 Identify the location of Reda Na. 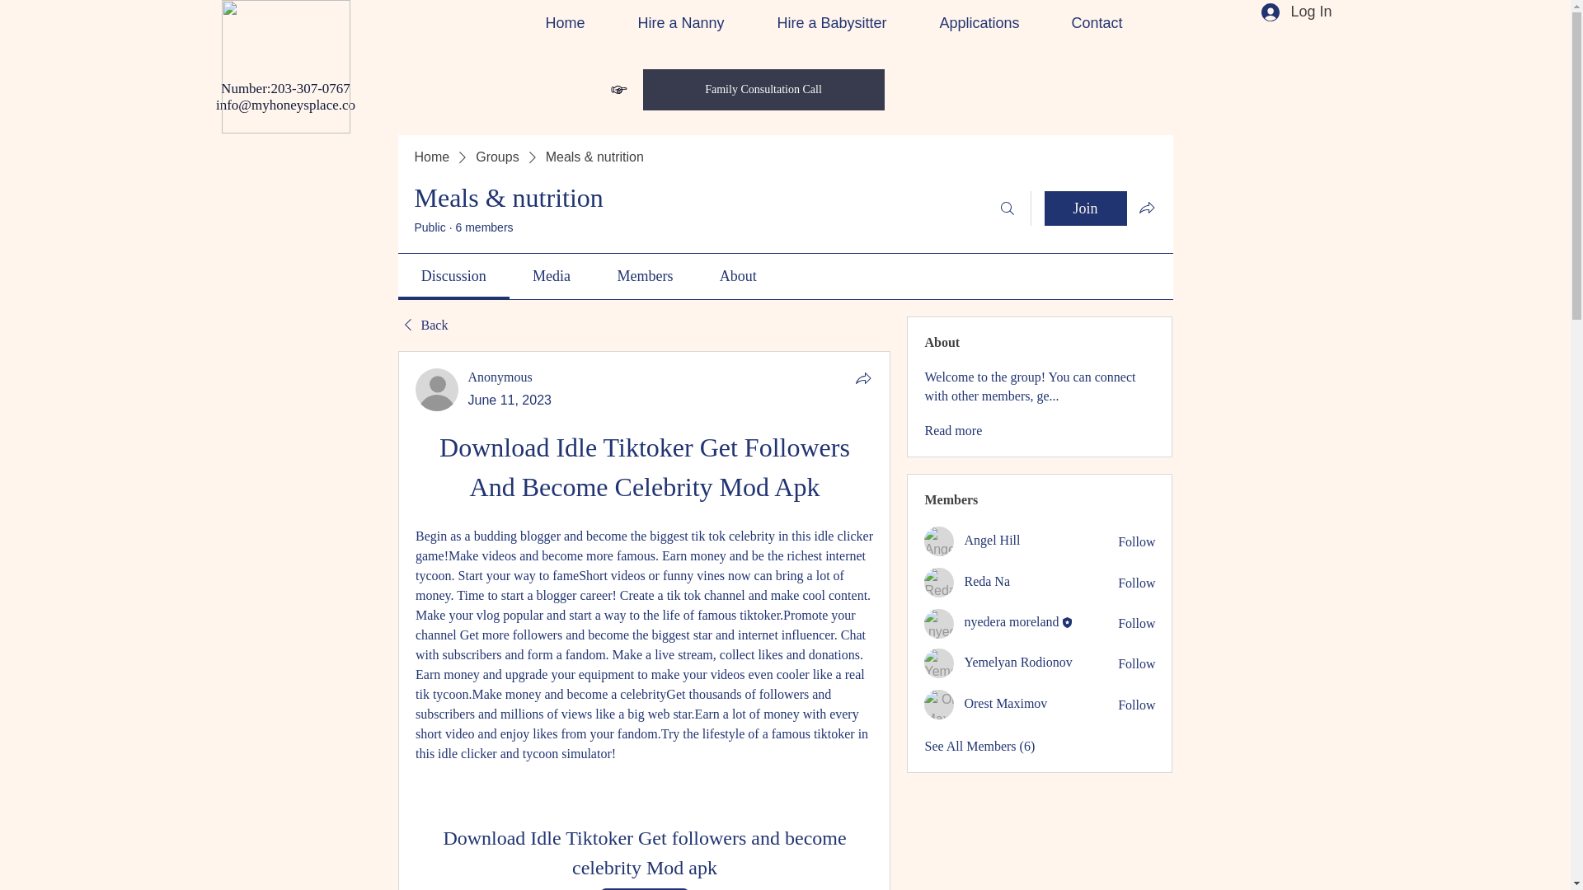
(939, 582).